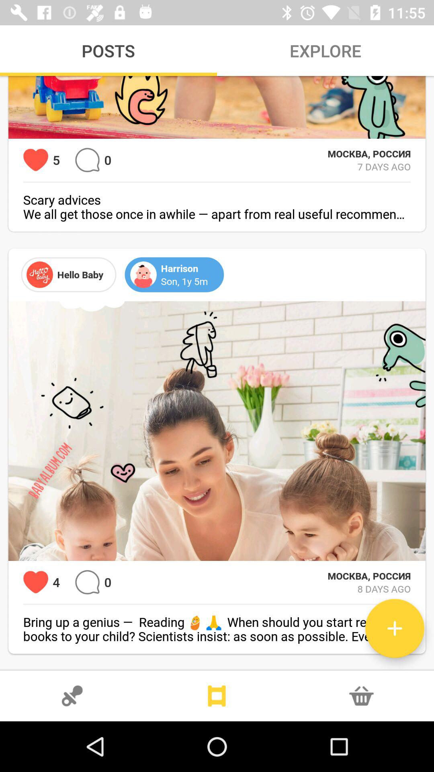 The width and height of the screenshot is (434, 772). I want to click on like post, so click(35, 160).